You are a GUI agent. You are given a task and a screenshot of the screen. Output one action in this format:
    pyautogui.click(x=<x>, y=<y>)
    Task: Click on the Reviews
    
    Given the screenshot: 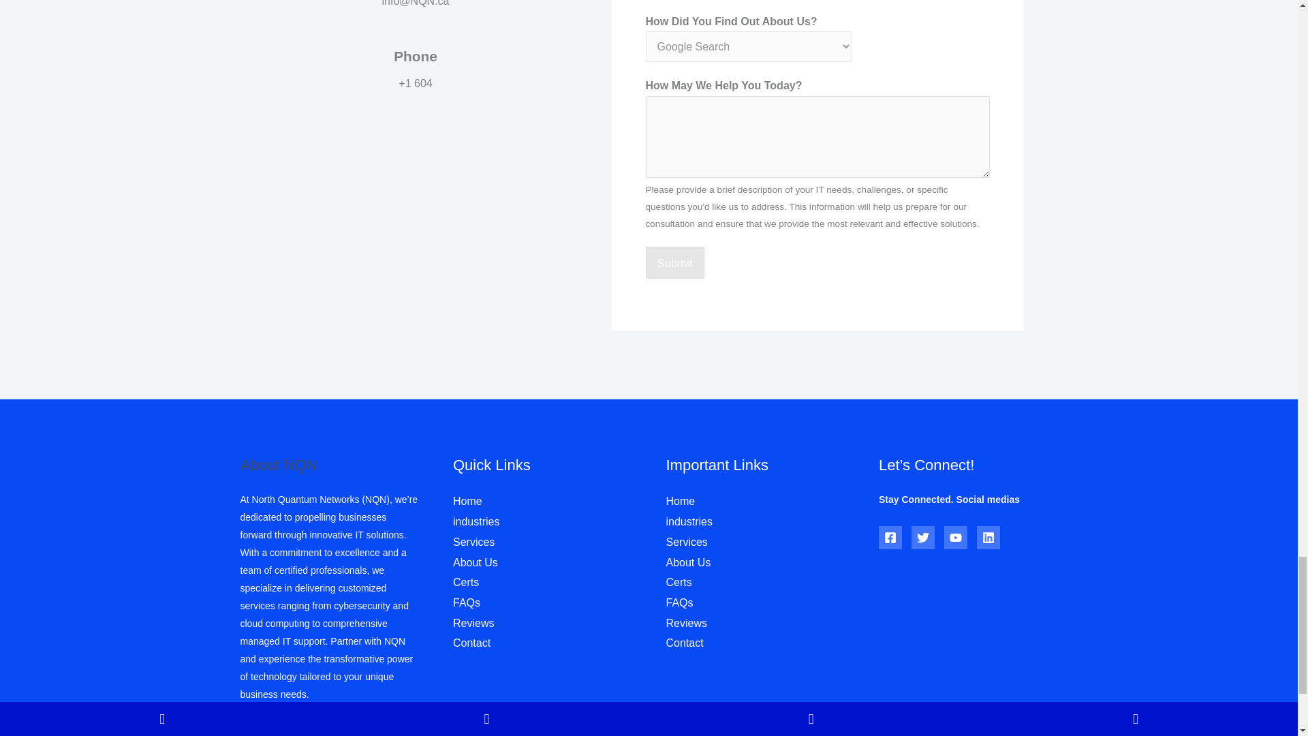 What is the action you would take?
    pyautogui.click(x=473, y=623)
    